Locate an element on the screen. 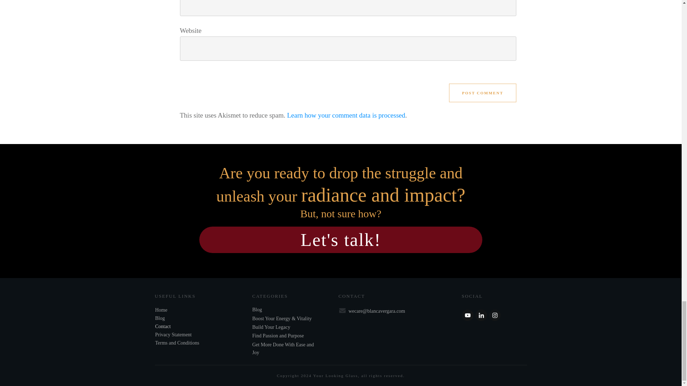 The image size is (687, 386). Learn how your comment data is processed is located at coordinates (346, 115).